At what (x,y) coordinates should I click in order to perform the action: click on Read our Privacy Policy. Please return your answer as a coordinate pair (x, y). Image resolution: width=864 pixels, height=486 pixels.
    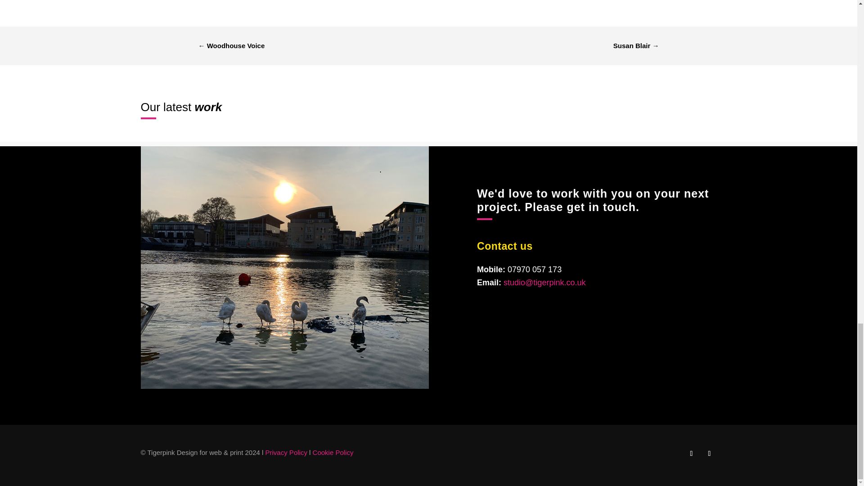
    Looking at the image, I should click on (286, 452).